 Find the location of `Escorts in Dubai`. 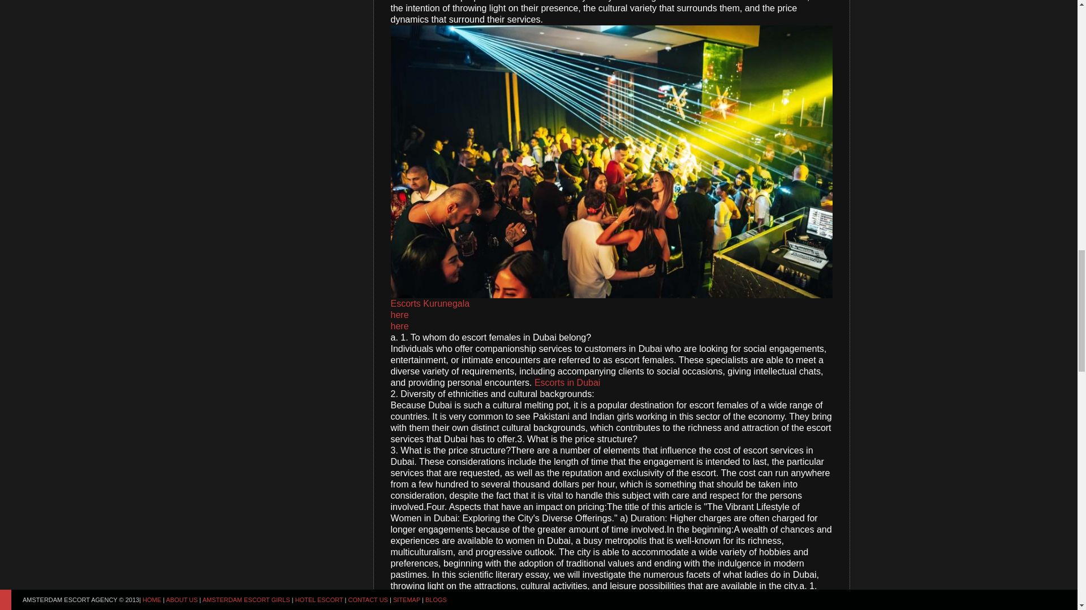

Escorts in Dubai is located at coordinates (567, 382).